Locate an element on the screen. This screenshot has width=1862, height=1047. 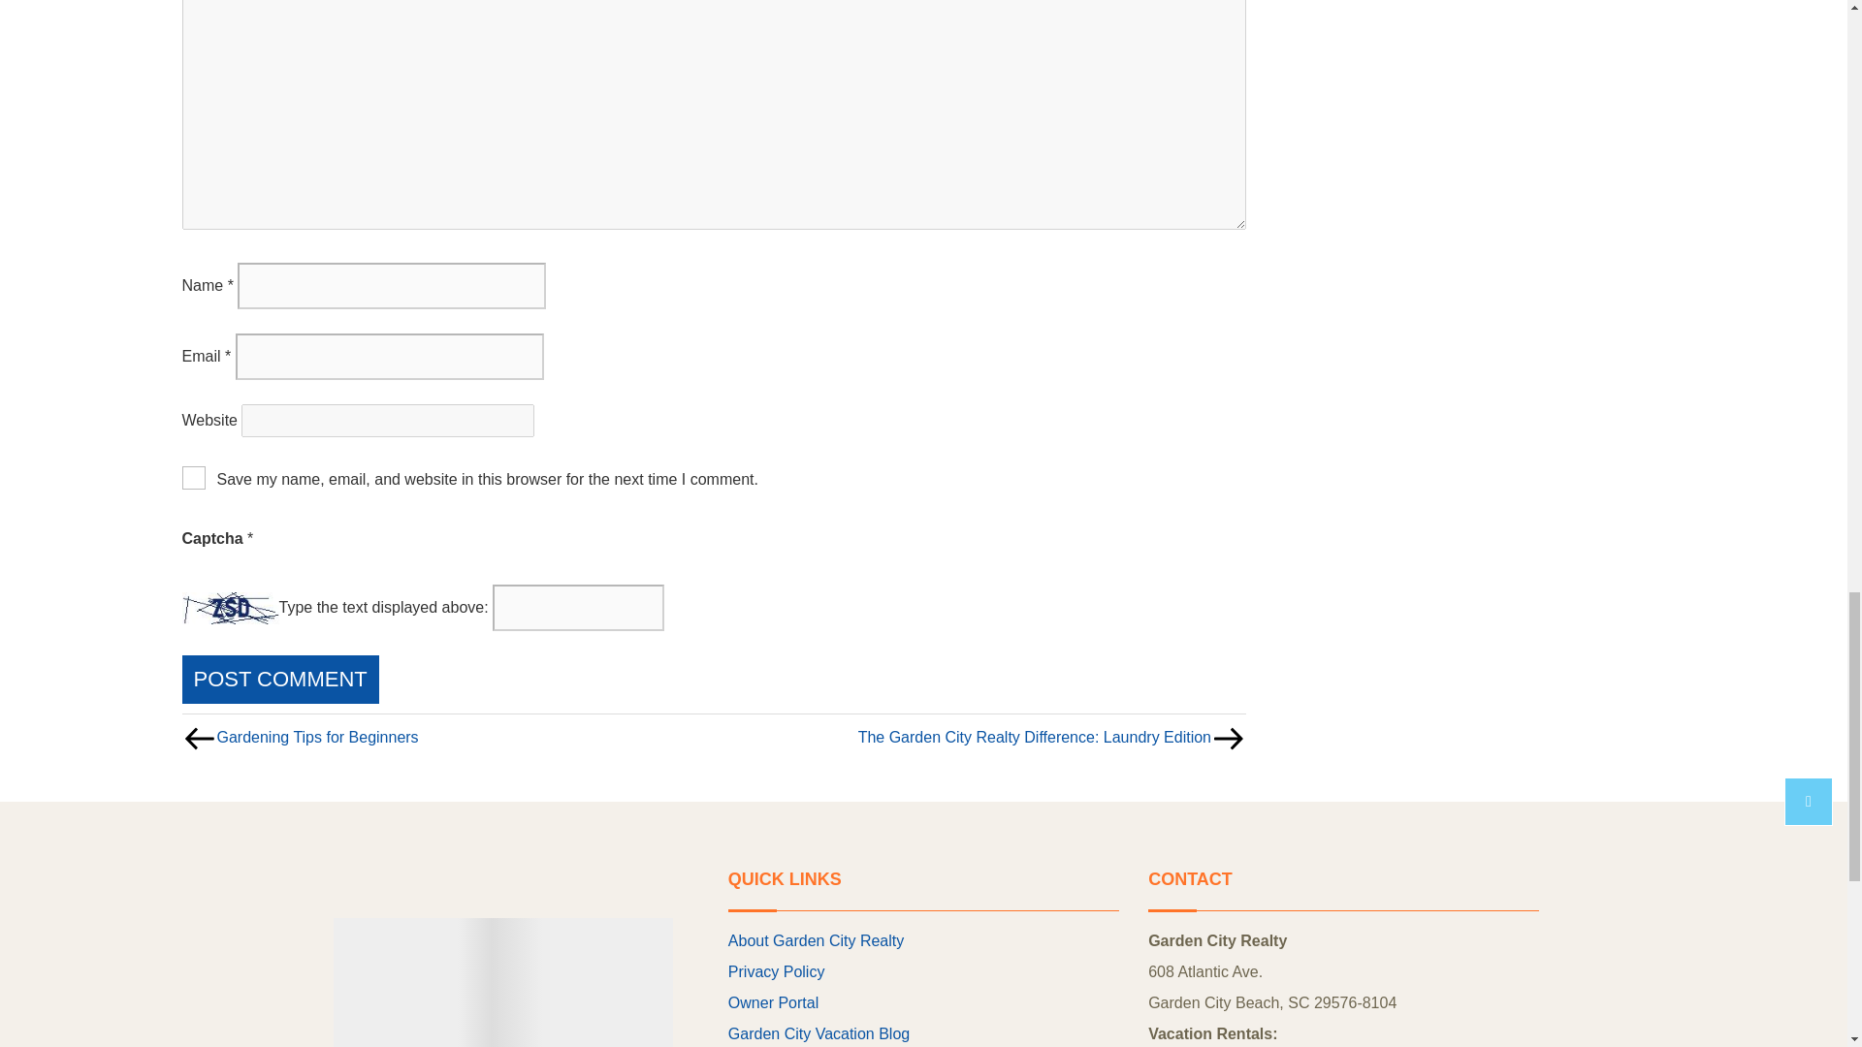
Post Comment is located at coordinates (281, 680).